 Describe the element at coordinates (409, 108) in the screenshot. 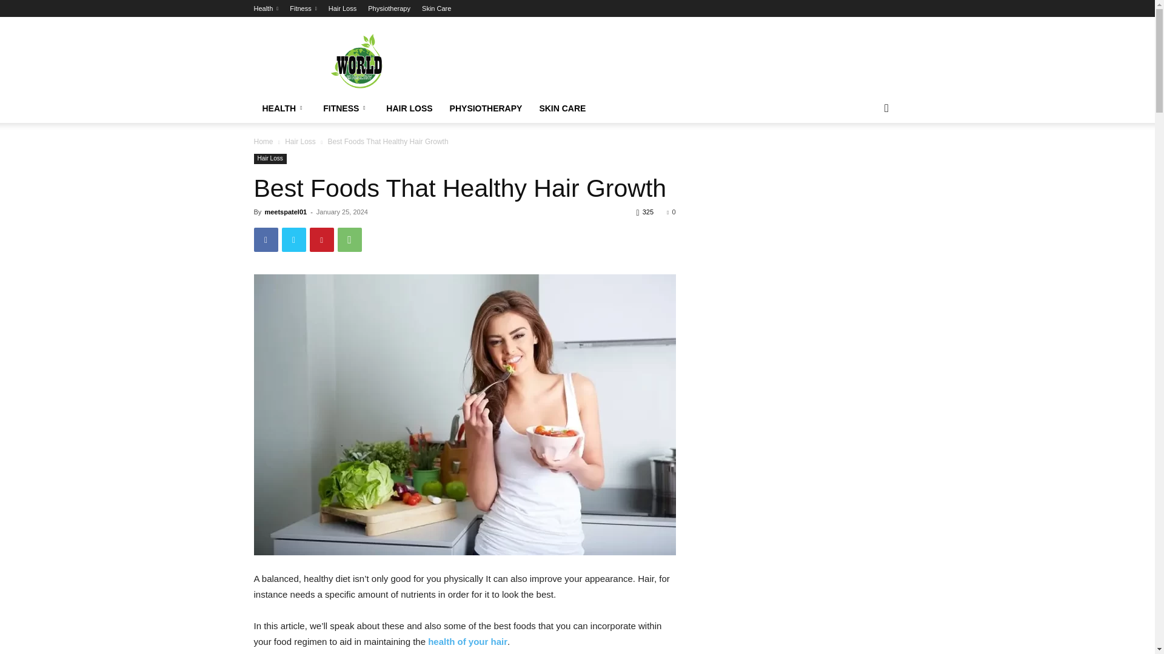

I see `HAIR LOSS` at that location.